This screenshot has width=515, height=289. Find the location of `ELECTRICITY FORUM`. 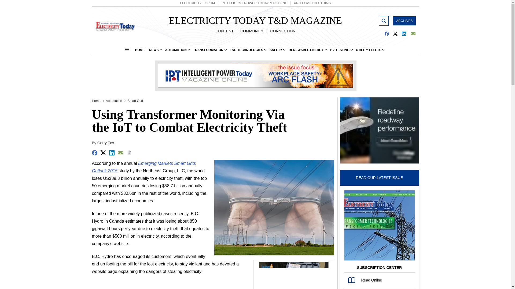

ELECTRICITY FORUM is located at coordinates (197, 3).